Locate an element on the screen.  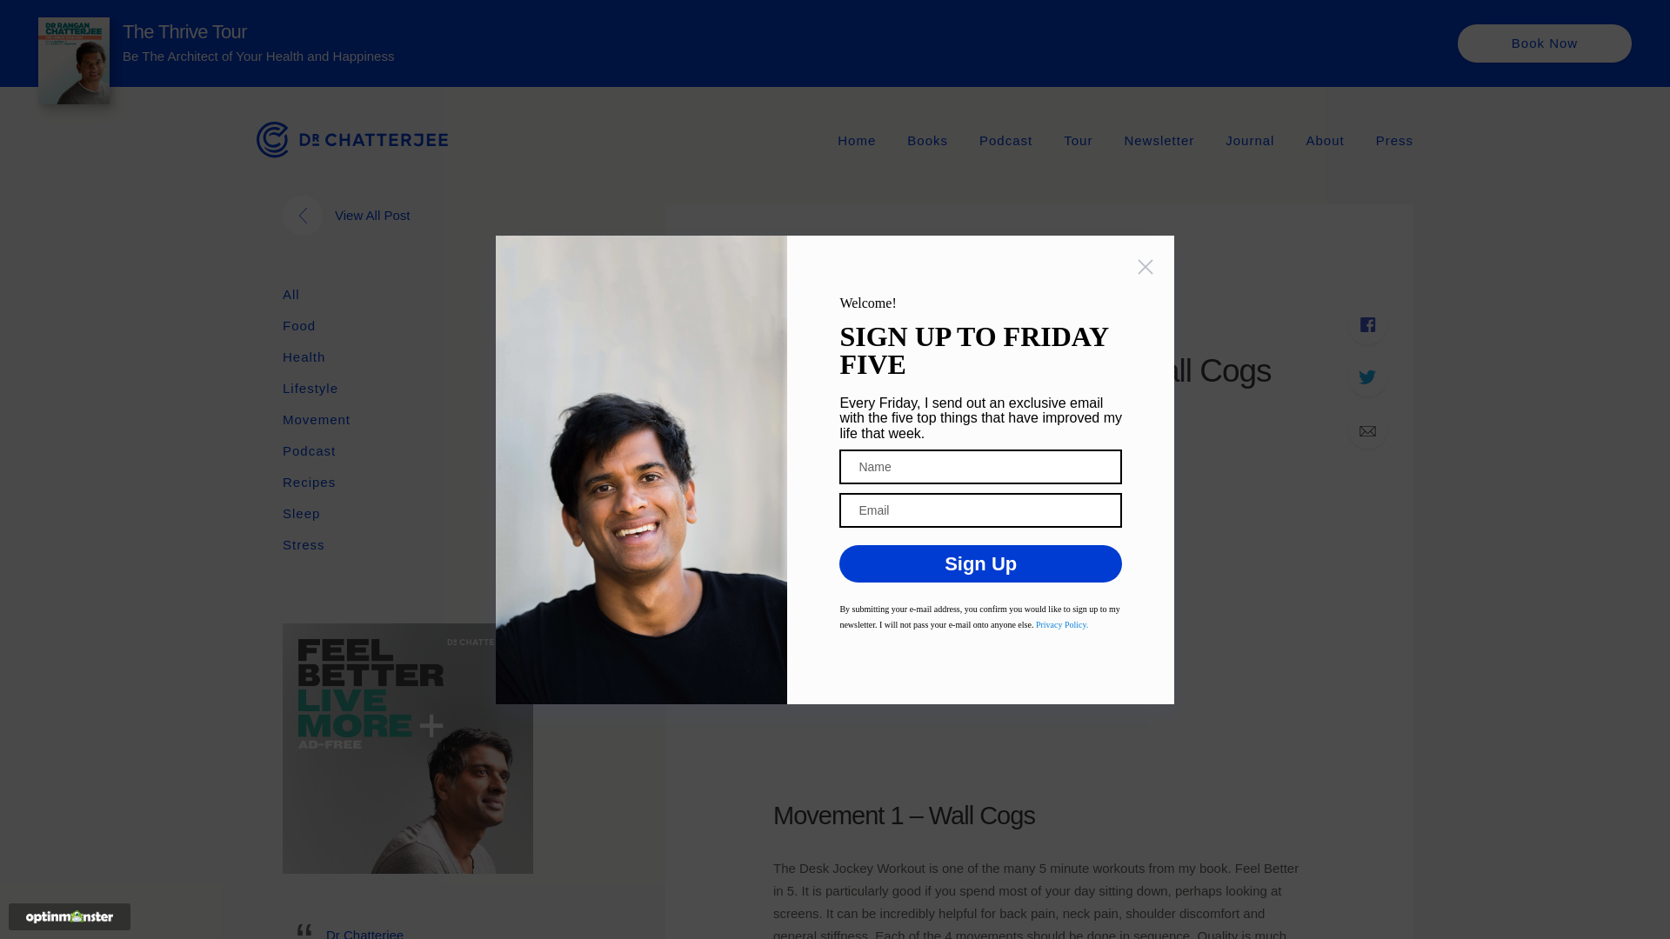
Lifestyle is located at coordinates (310, 389).